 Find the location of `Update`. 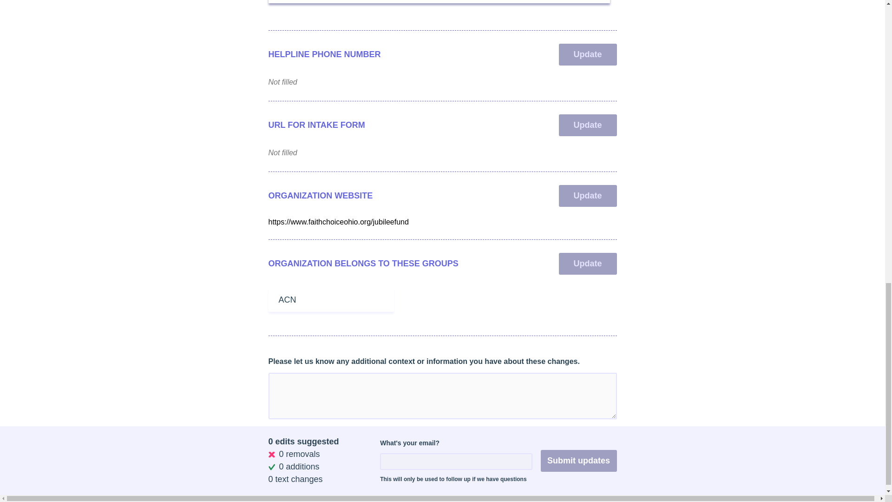

Update is located at coordinates (587, 54).